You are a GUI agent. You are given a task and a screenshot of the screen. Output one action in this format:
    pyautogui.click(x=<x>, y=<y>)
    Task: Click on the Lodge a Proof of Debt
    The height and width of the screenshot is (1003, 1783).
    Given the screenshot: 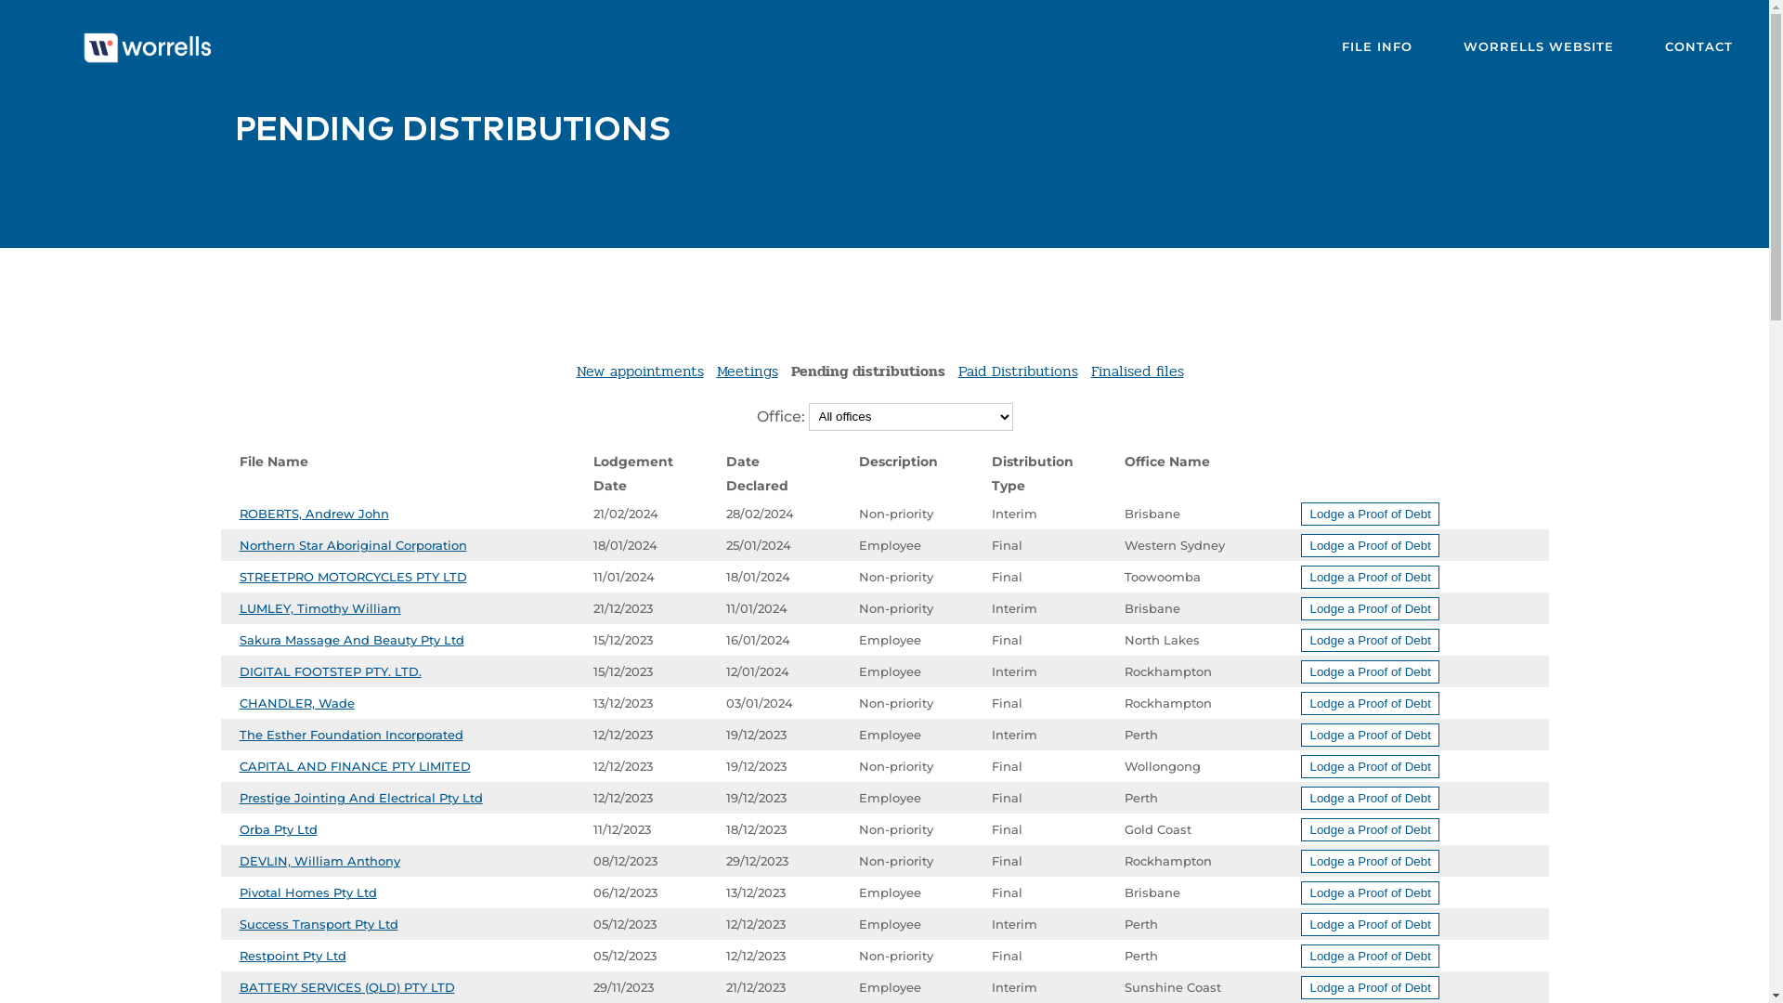 What is the action you would take?
    pyautogui.click(x=1370, y=641)
    